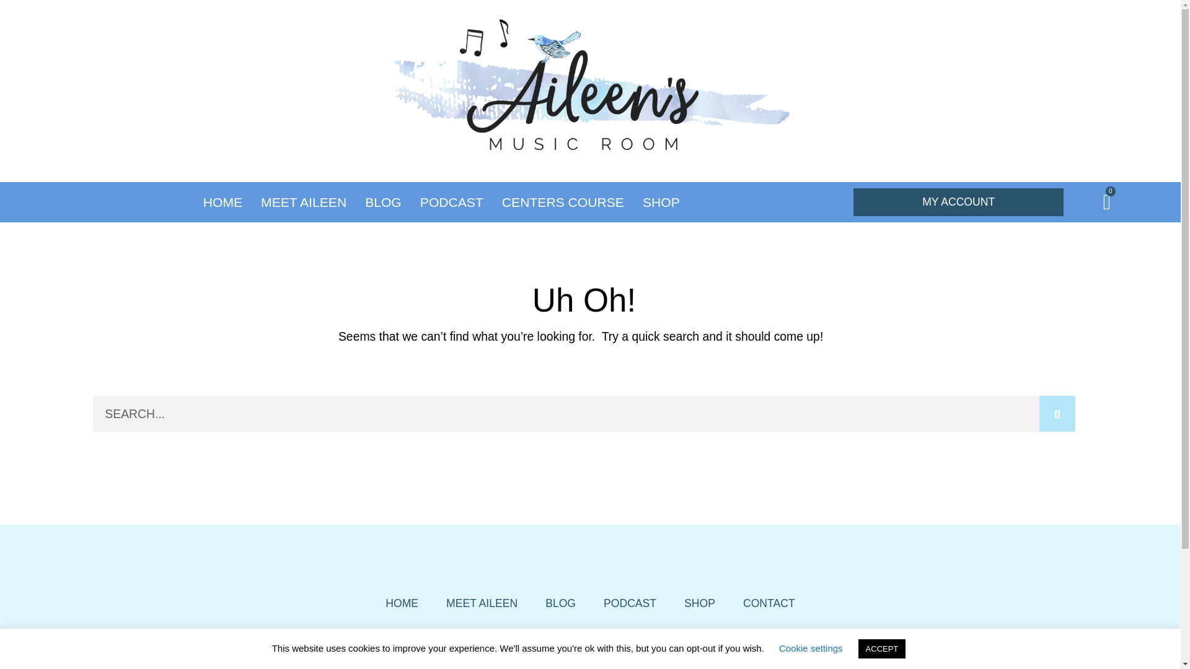 Image resolution: width=1190 pixels, height=669 pixels. I want to click on MEET AILEEN, so click(304, 202).